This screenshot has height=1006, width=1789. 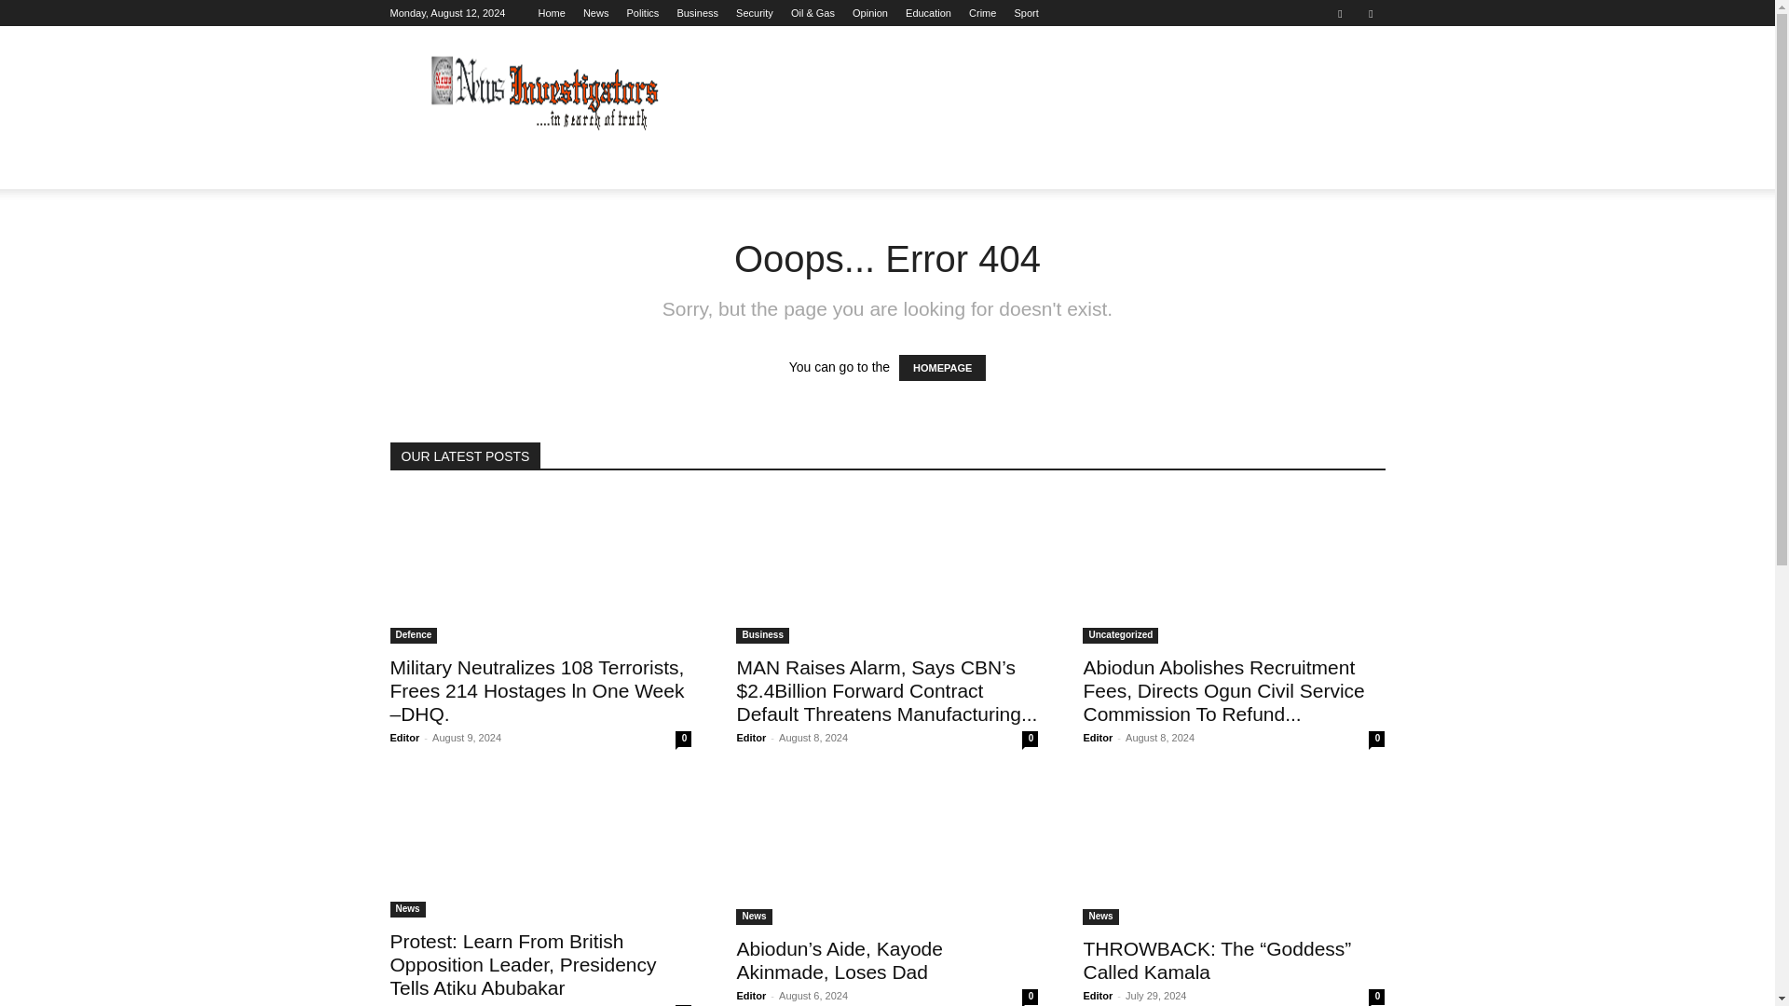 What do you see at coordinates (652, 167) in the screenshot?
I see `BUSINESS` at bounding box center [652, 167].